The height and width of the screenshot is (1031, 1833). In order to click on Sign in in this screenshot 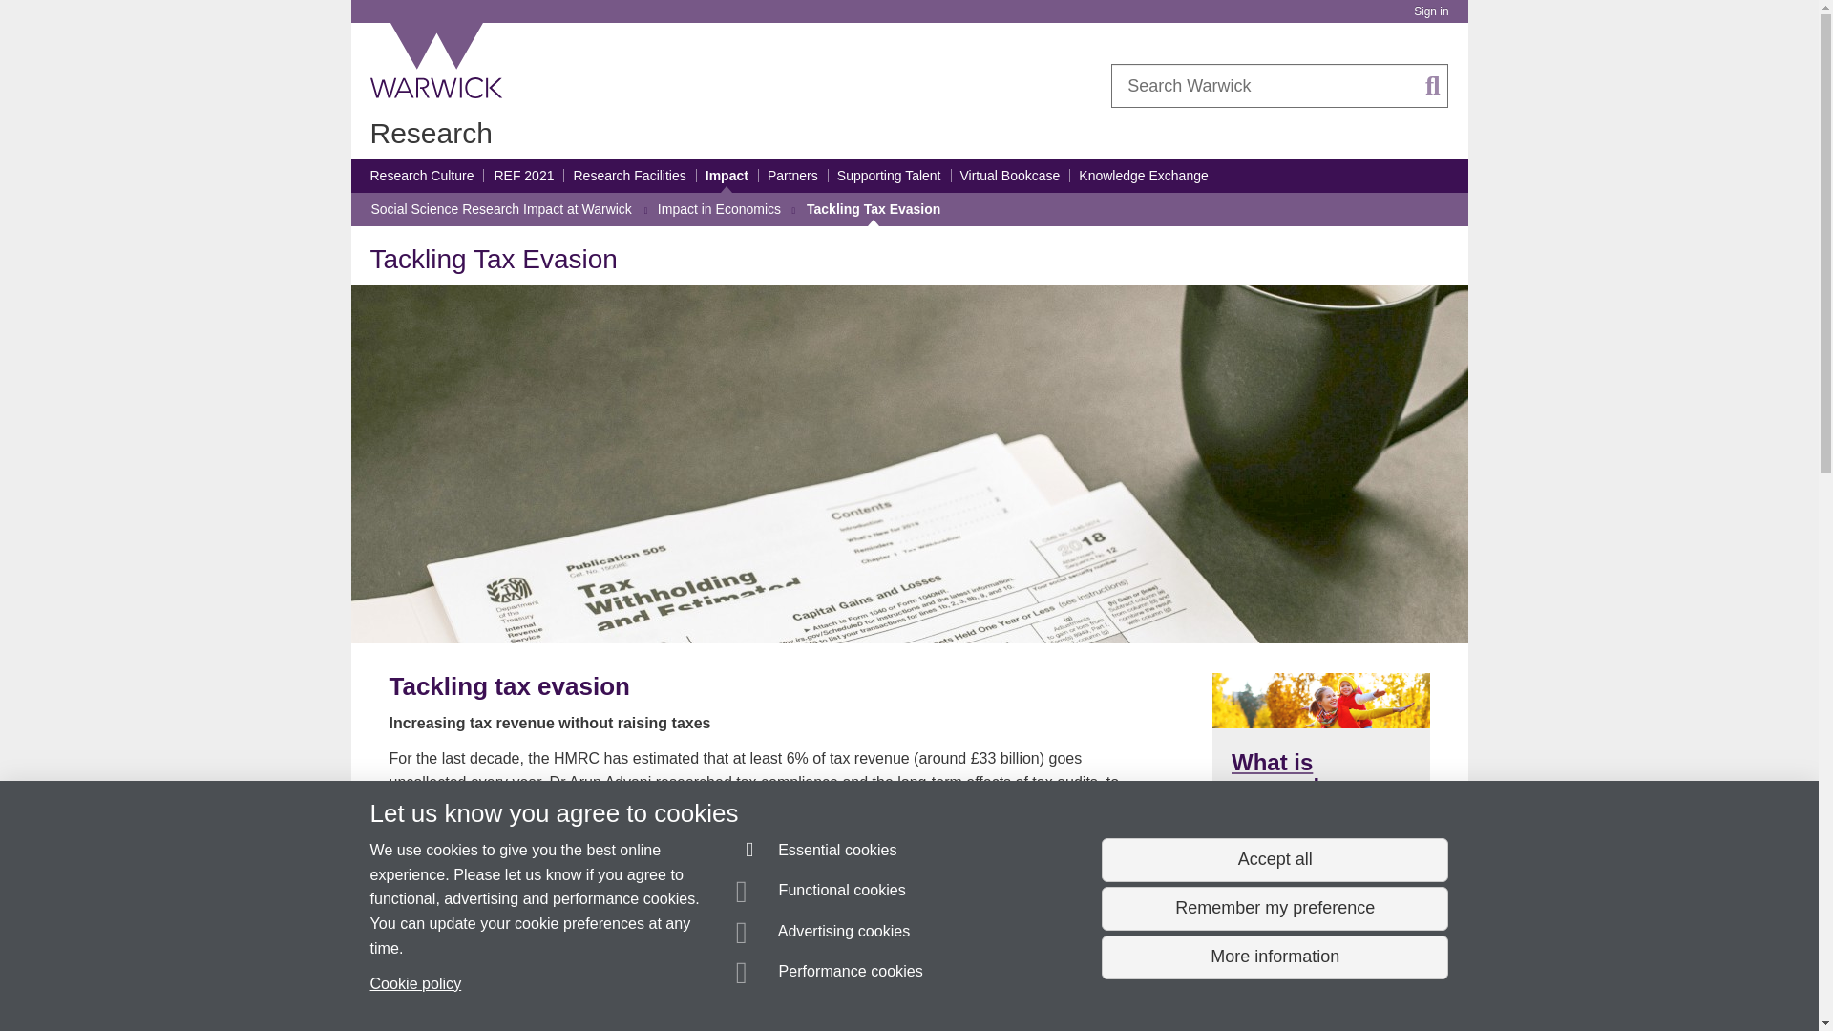, I will do `click(1430, 11)`.